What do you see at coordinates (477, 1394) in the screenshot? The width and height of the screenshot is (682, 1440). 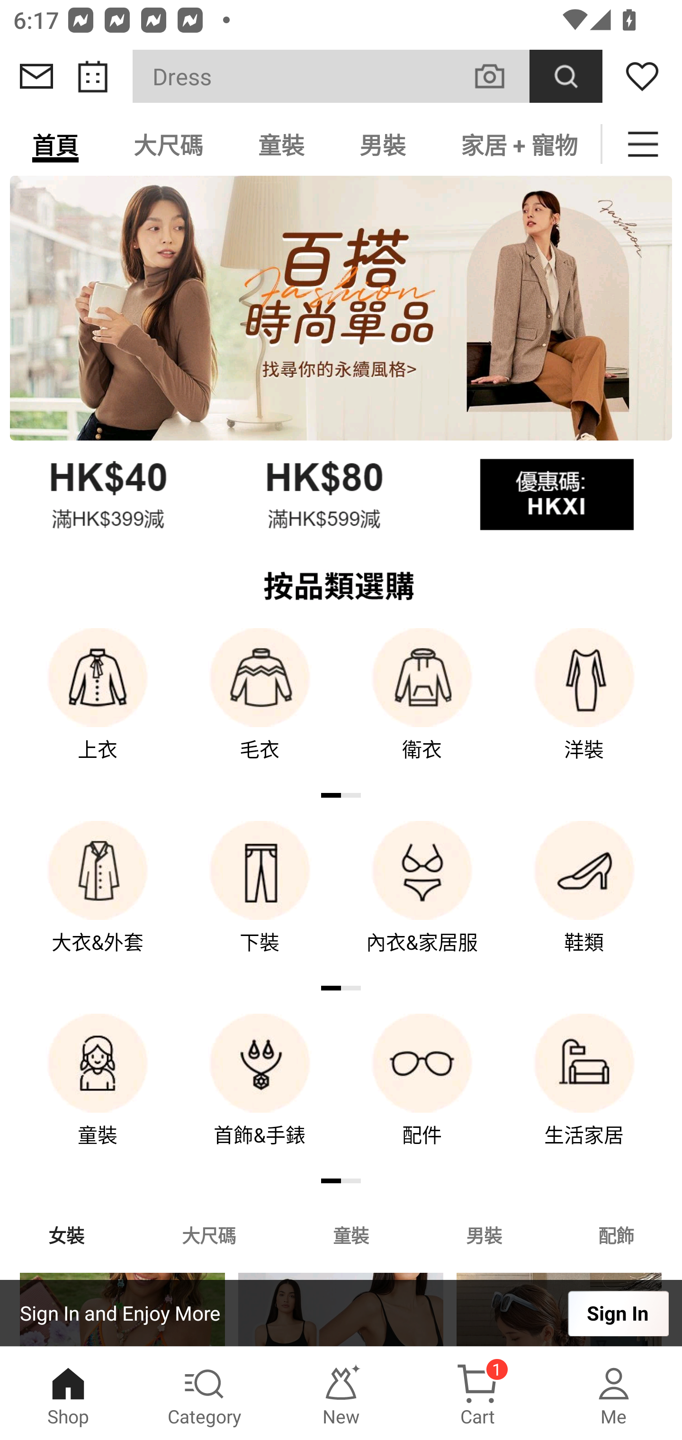 I see `Cart 1 Cart` at bounding box center [477, 1394].